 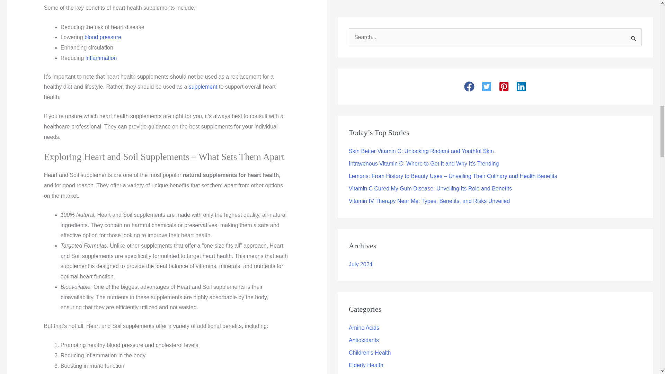 I want to click on blood pressure, so click(x=103, y=37).